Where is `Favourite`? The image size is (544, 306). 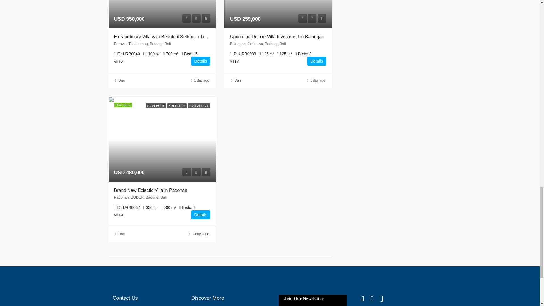
Favourite is located at coordinates (196, 18).